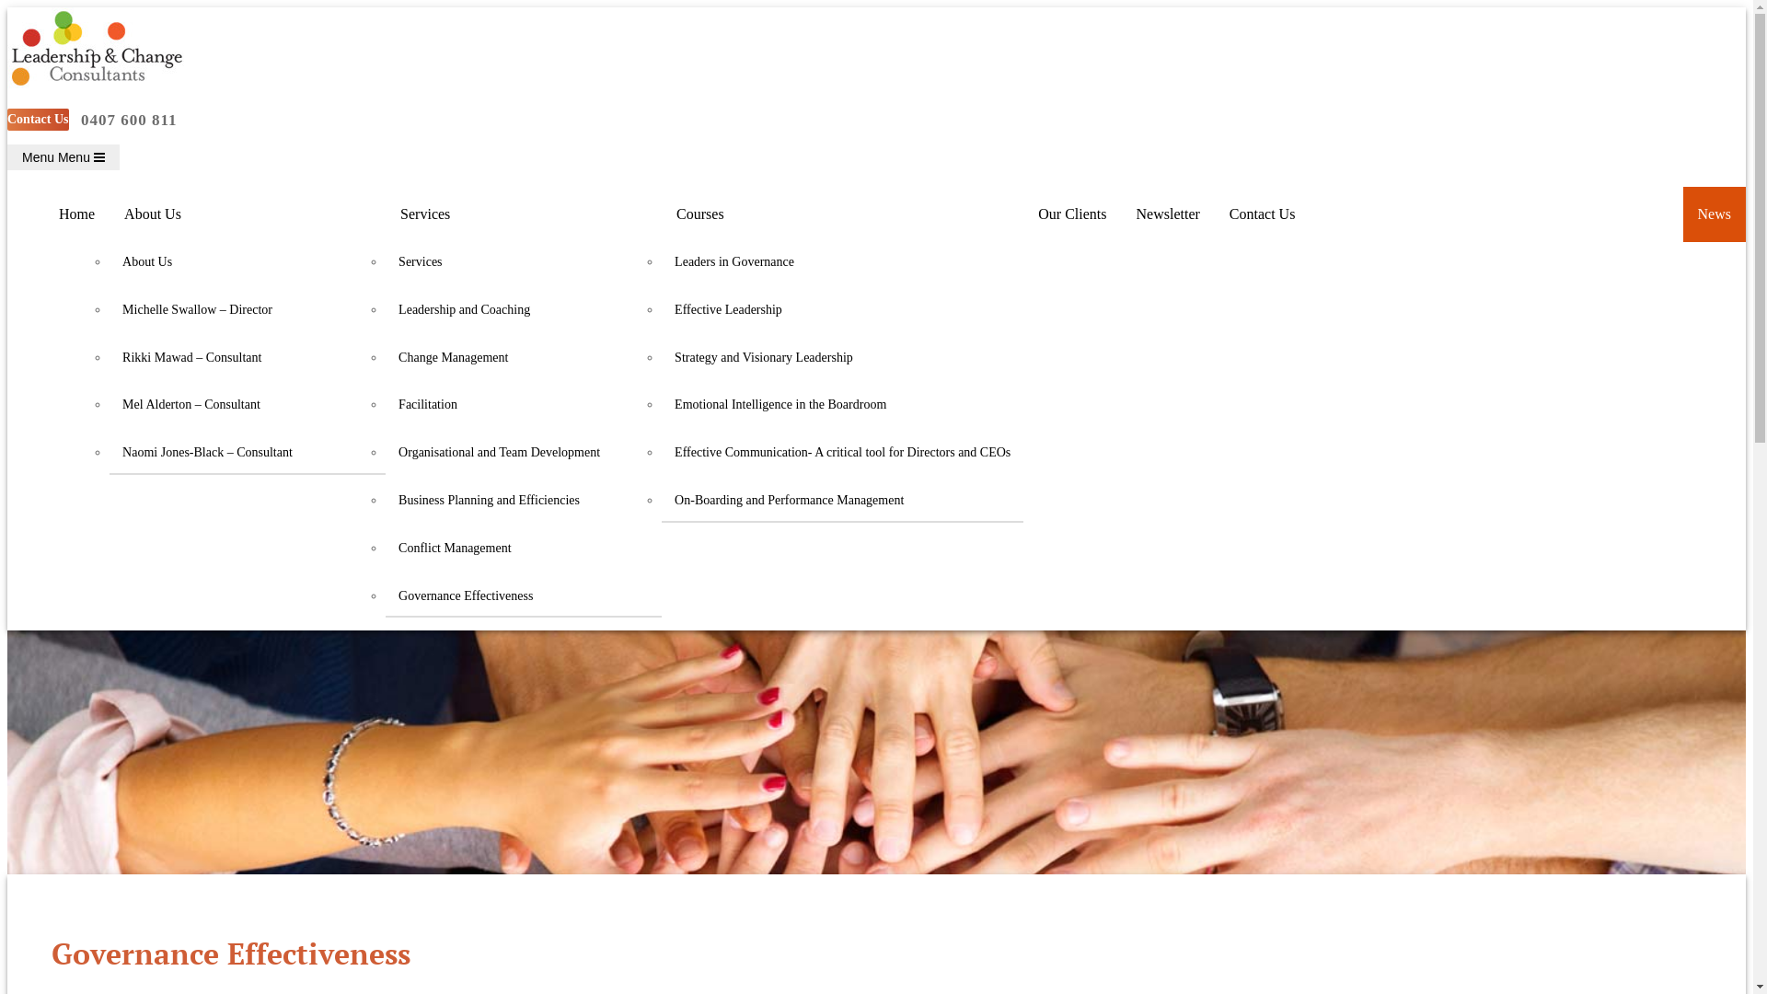 Image resolution: width=1767 pixels, height=994 pixels. Describe the element at coordinates (524, 214) in the screenshot. I see `Services` at that location.